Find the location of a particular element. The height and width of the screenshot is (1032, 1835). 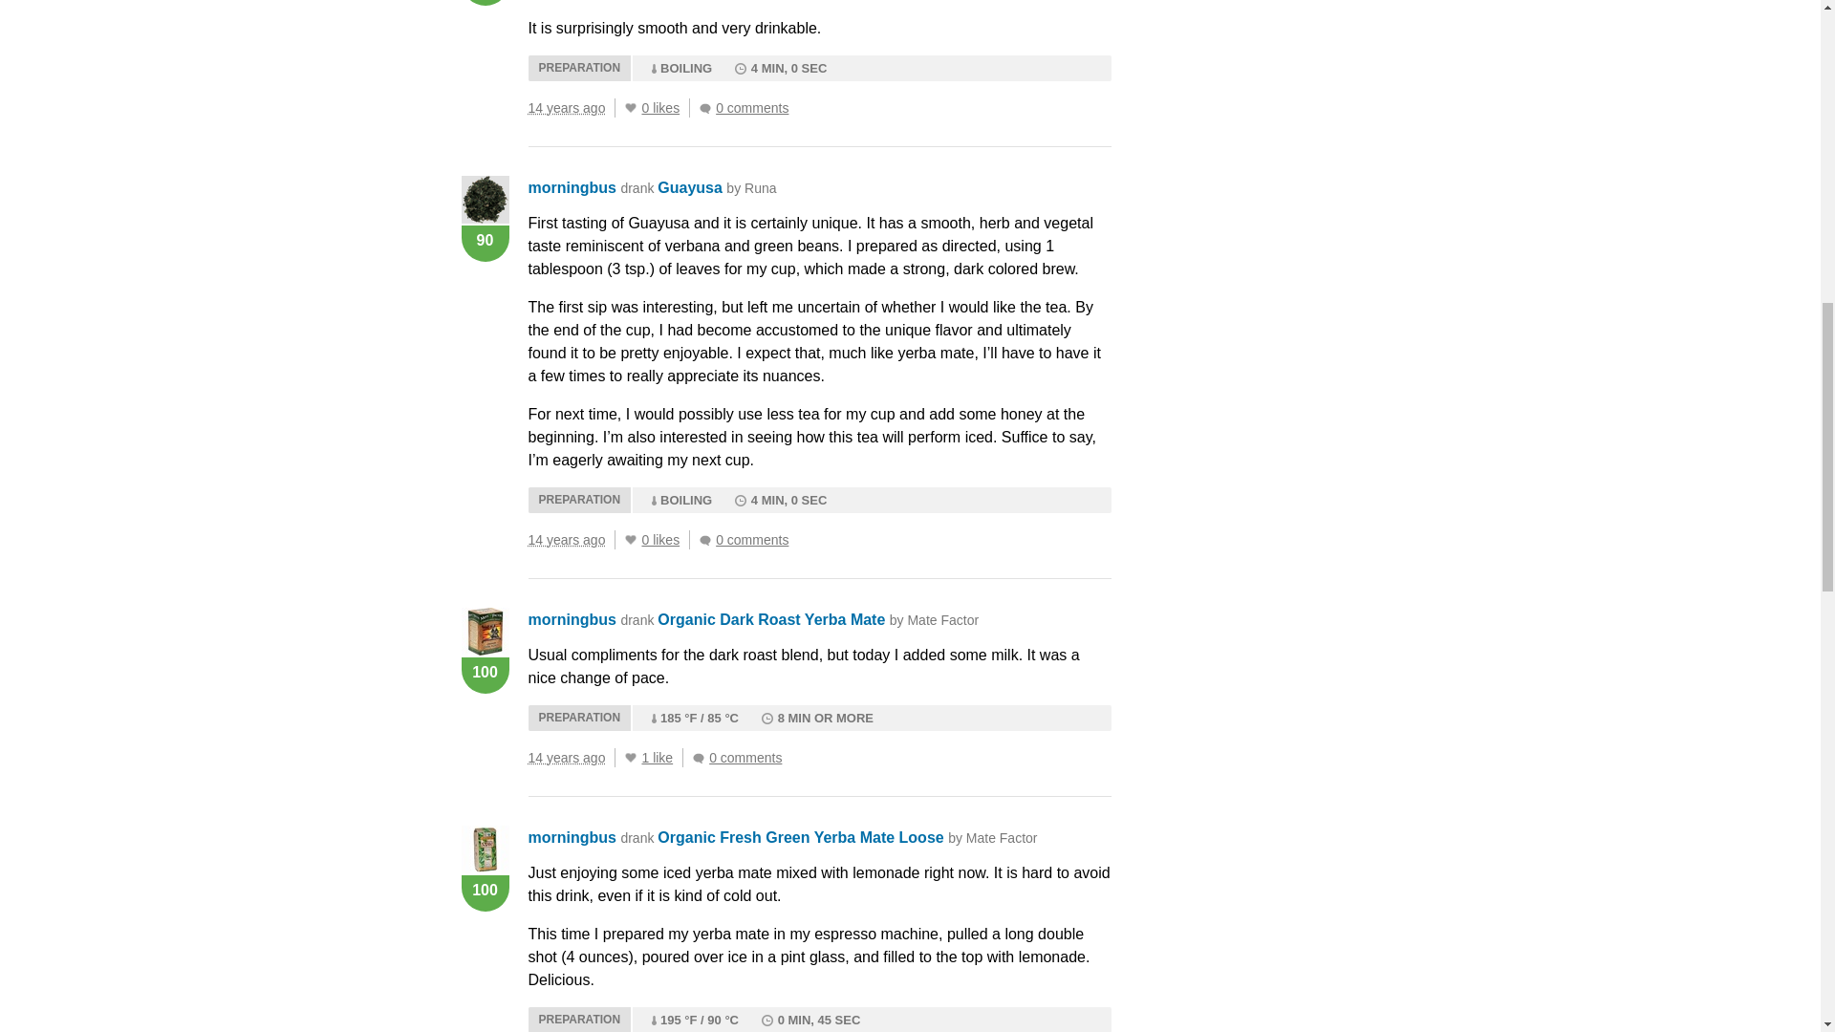

Like This is located at coordinates (631, 540).